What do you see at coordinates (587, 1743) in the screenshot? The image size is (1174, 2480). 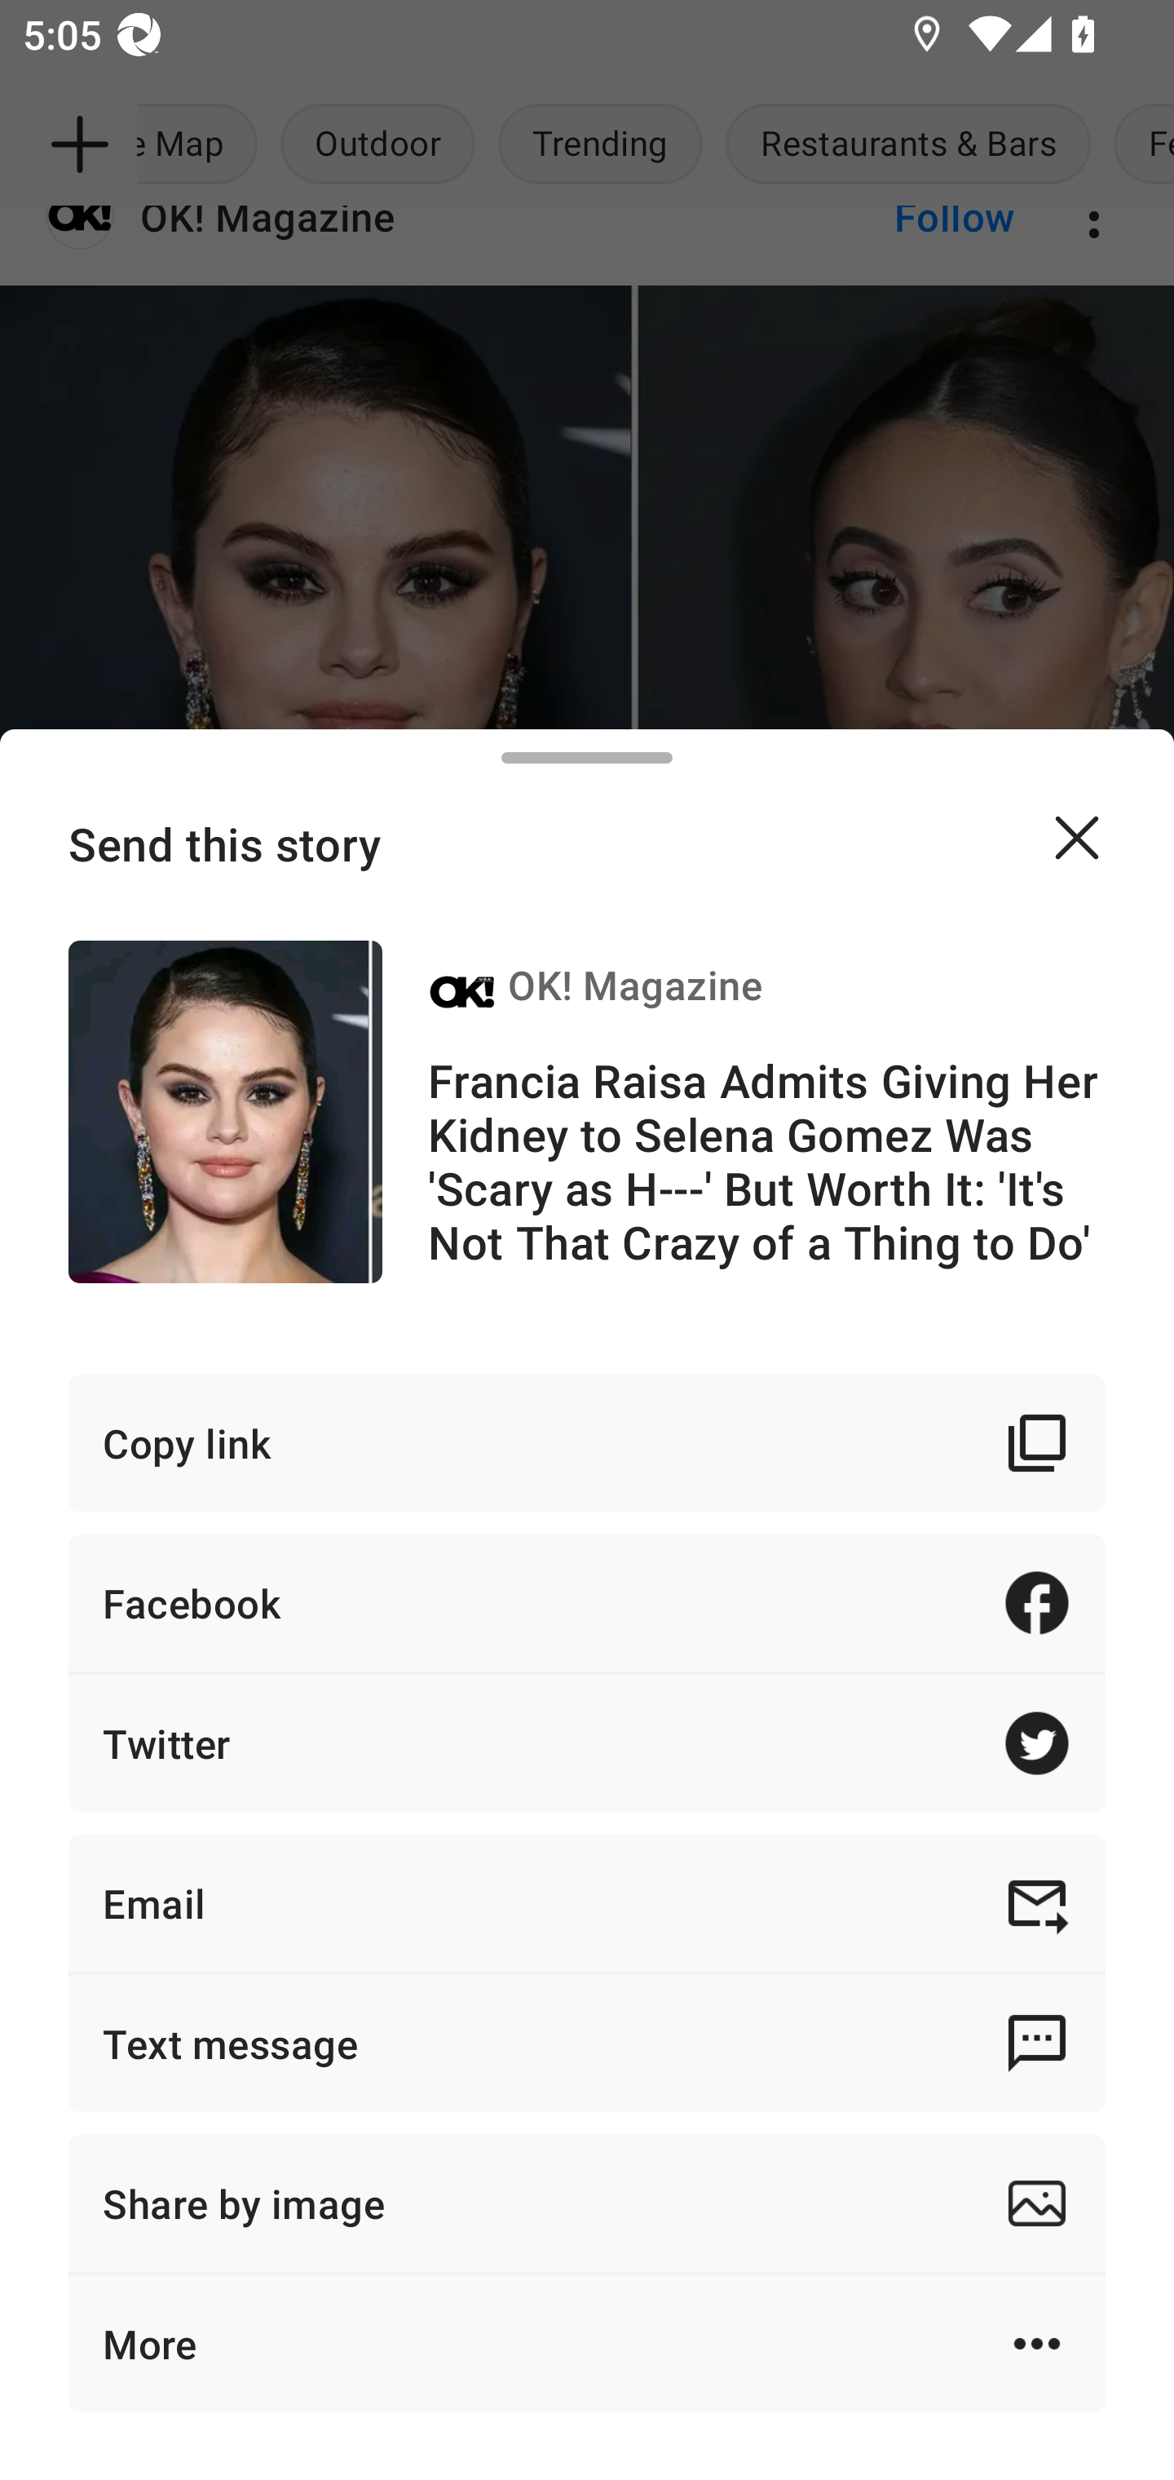 I see `Twitter` at bounding box center [587, 1743].